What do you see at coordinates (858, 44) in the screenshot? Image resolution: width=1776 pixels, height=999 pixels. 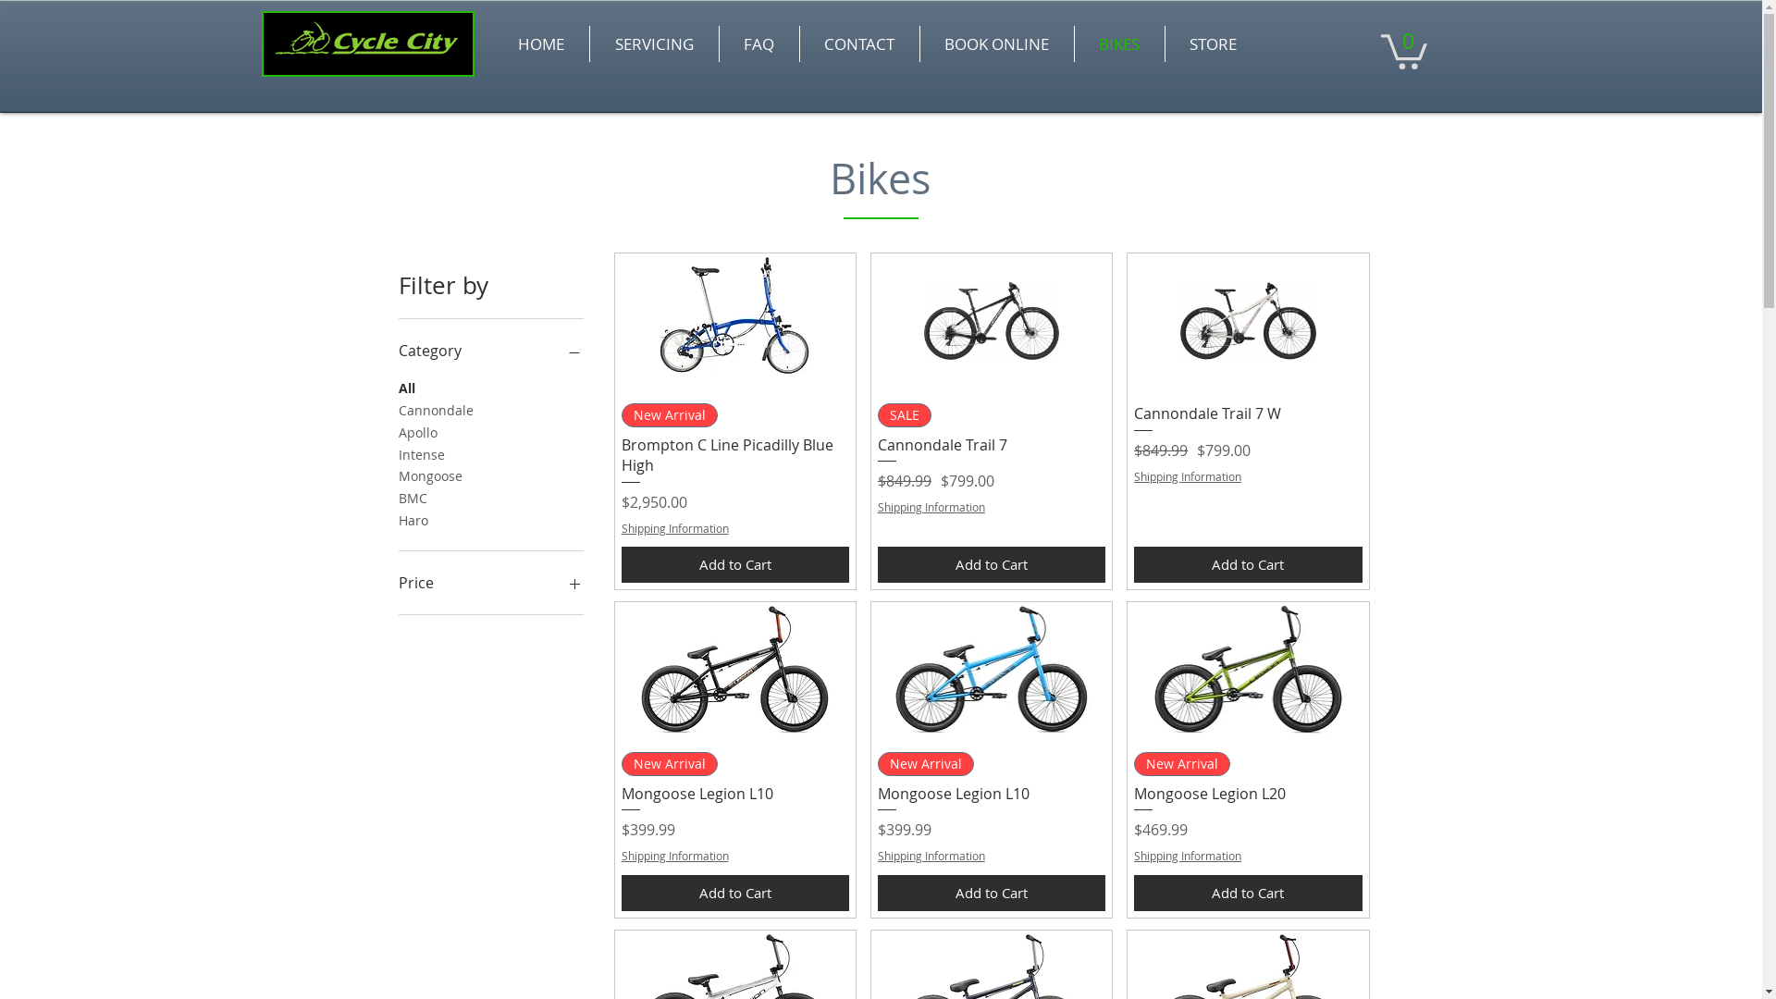 I see `CONTACT` at bounding box center [858, 44].